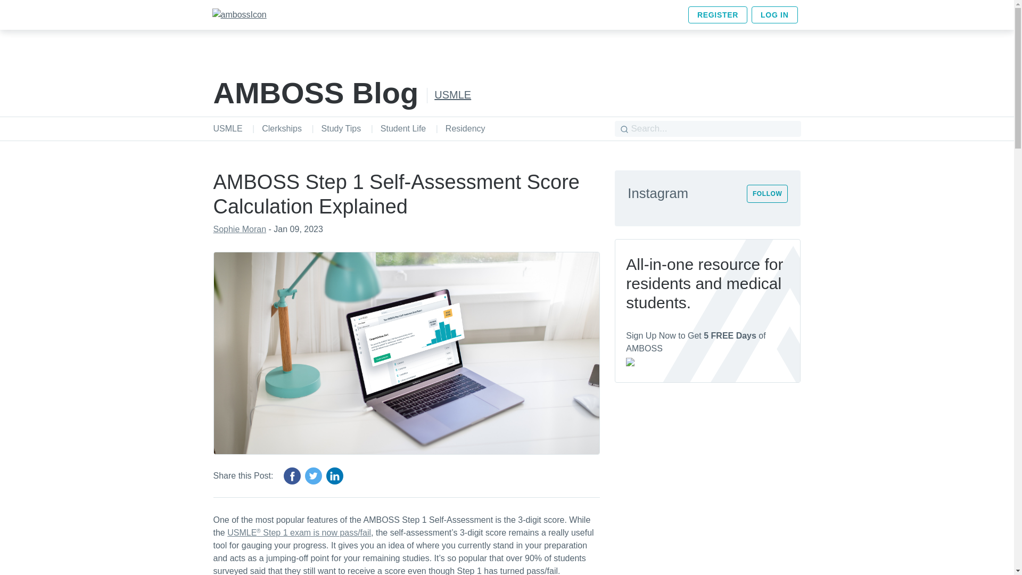 The height and width of the screenshot is (575, 1022). Describe the element at coordinates (403, 128) in the screenshot. I see `Student Life` at that location.